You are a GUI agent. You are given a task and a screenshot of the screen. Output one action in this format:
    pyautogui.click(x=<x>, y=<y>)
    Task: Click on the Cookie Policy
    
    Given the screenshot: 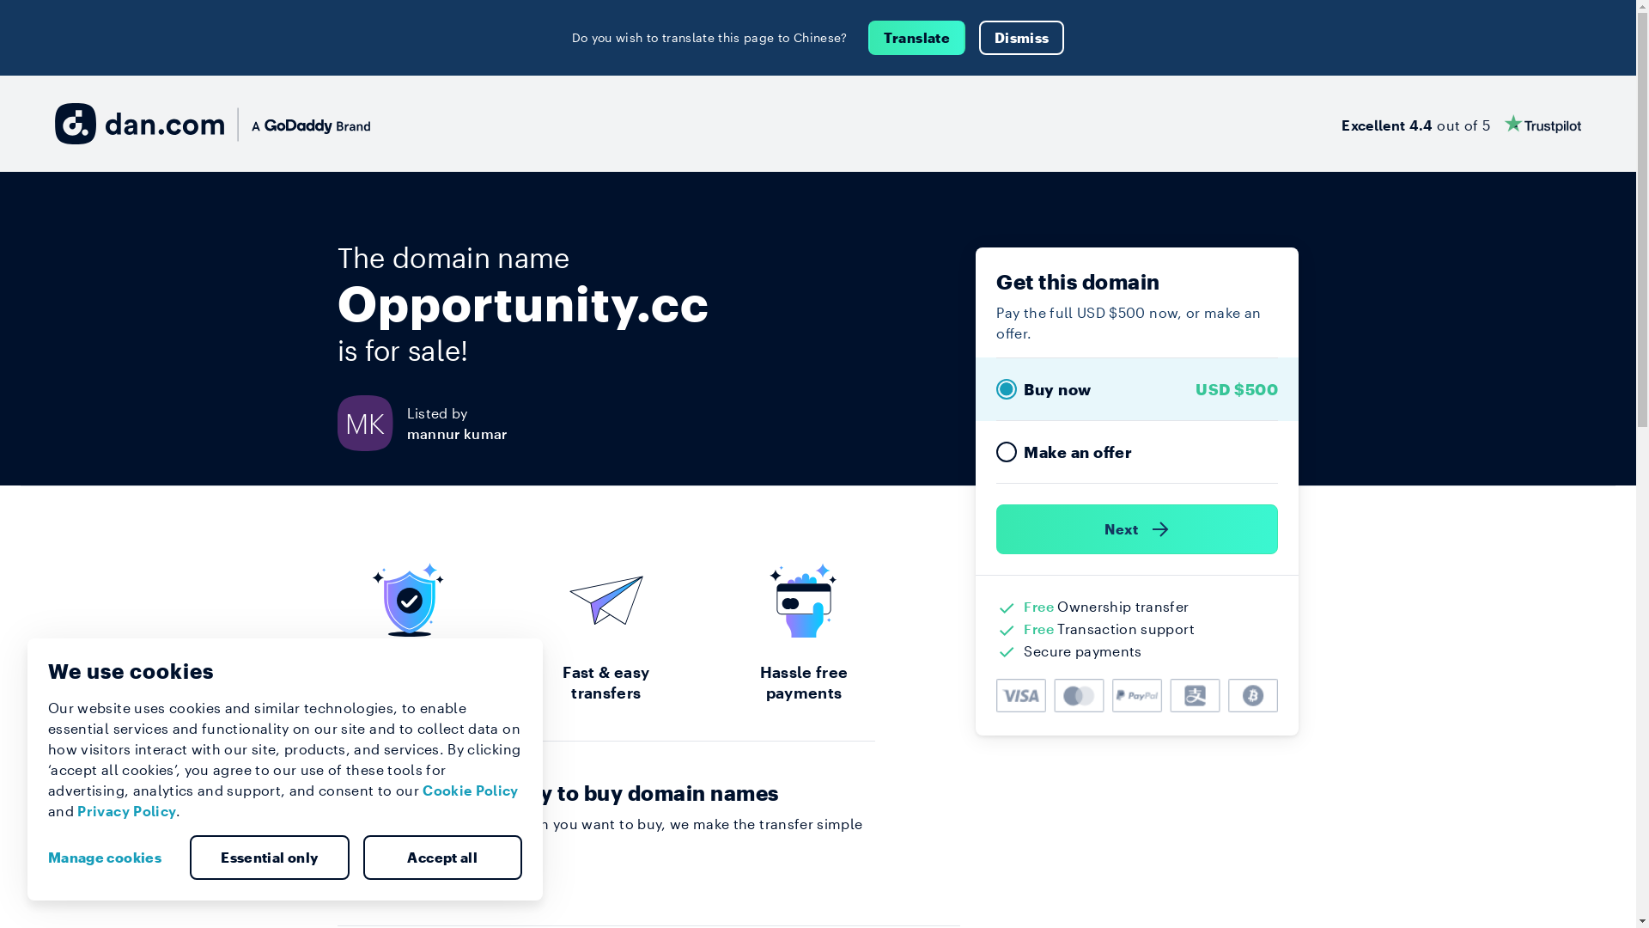 What is the action you would take?
    pyautogui.click(x=471, y=791)
    